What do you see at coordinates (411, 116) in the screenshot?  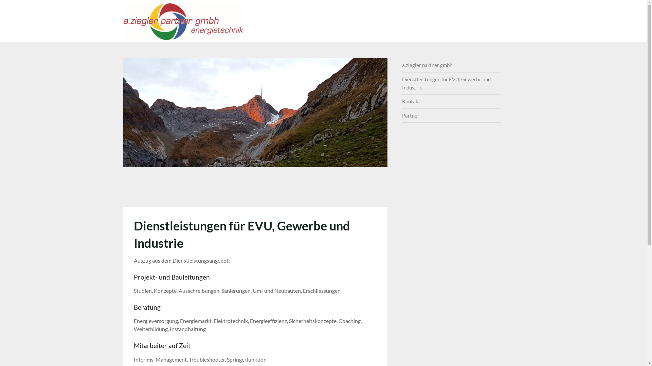 I see `Partner` at bounding box center [411, 116].